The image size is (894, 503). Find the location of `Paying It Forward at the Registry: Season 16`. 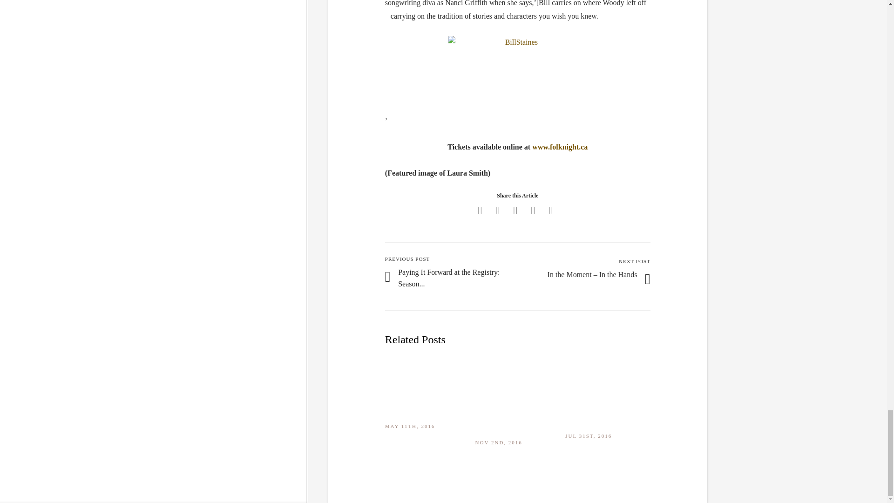

Paying It Forward at the Registry: Season 16 is located at coordinates (449, 278).